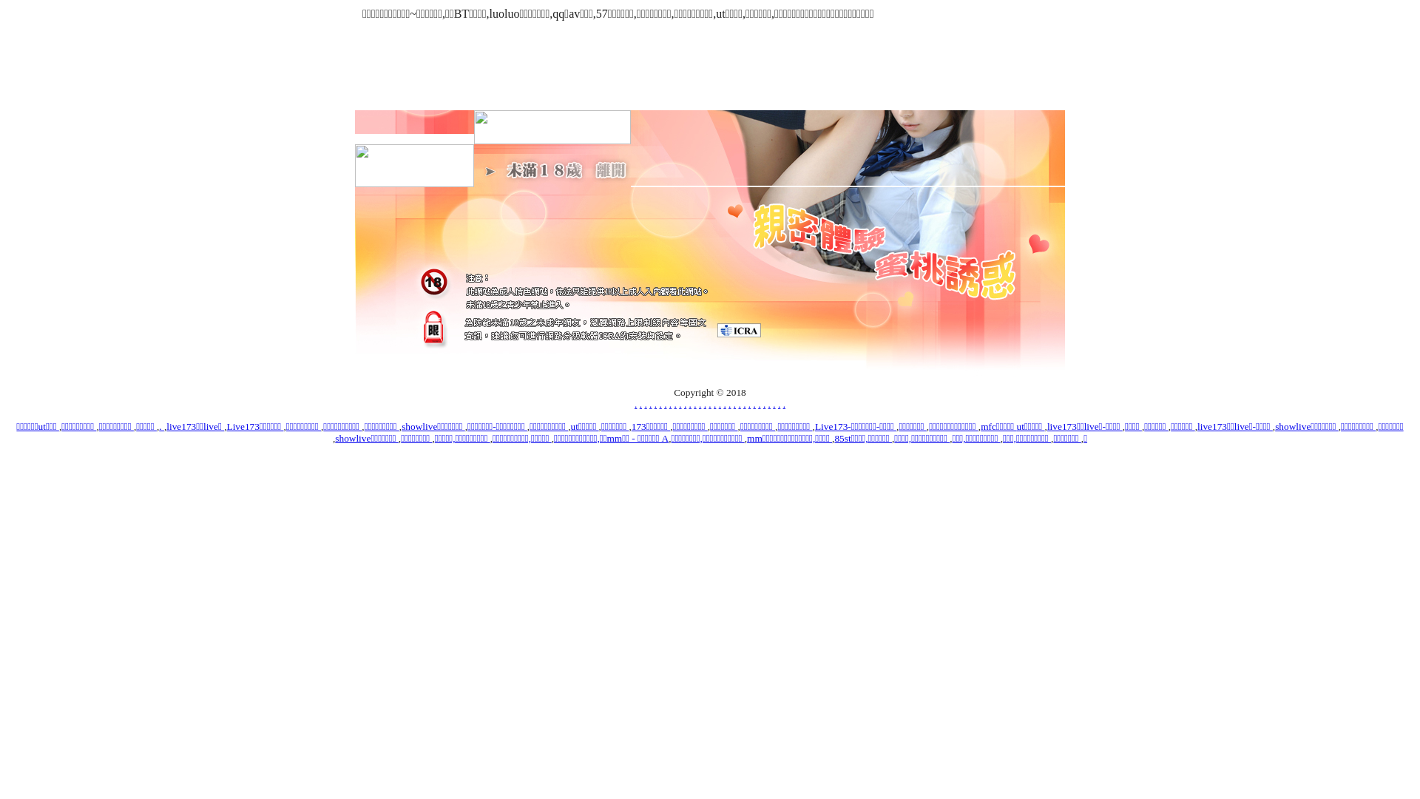  What do you see at coordinates (765, 404) in the screenshot?
I see `.` at bounding box center [765, 404].